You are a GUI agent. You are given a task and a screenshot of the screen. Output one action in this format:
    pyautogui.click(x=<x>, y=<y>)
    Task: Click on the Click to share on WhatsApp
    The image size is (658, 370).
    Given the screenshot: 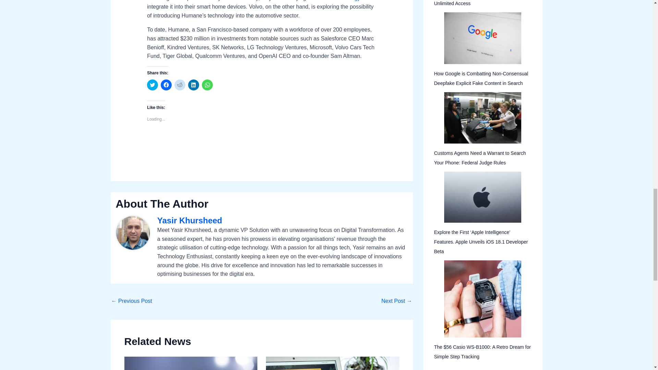 What is the action you would take?
    pyautogui.click(x=207, y=85)
    